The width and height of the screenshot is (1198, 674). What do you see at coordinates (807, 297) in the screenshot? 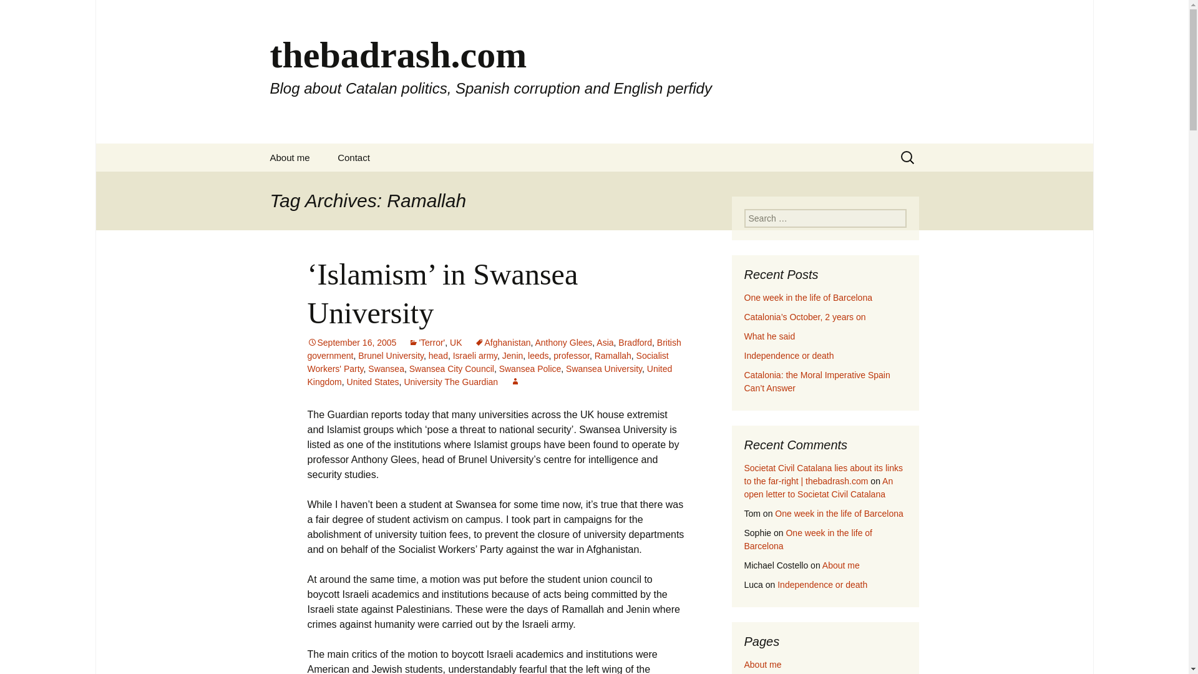
I see `One week in the life of Barcelona` at bounding box center [807, 297].